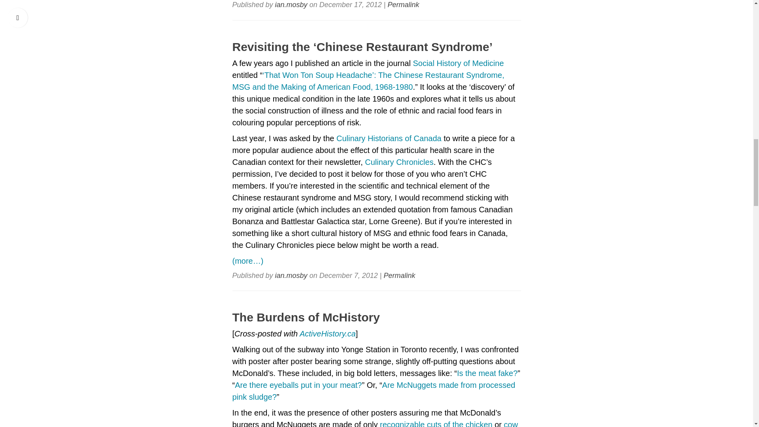  Describe the element at coordinates (403, 5) in the screenshot. I see `Permalink` at that location.